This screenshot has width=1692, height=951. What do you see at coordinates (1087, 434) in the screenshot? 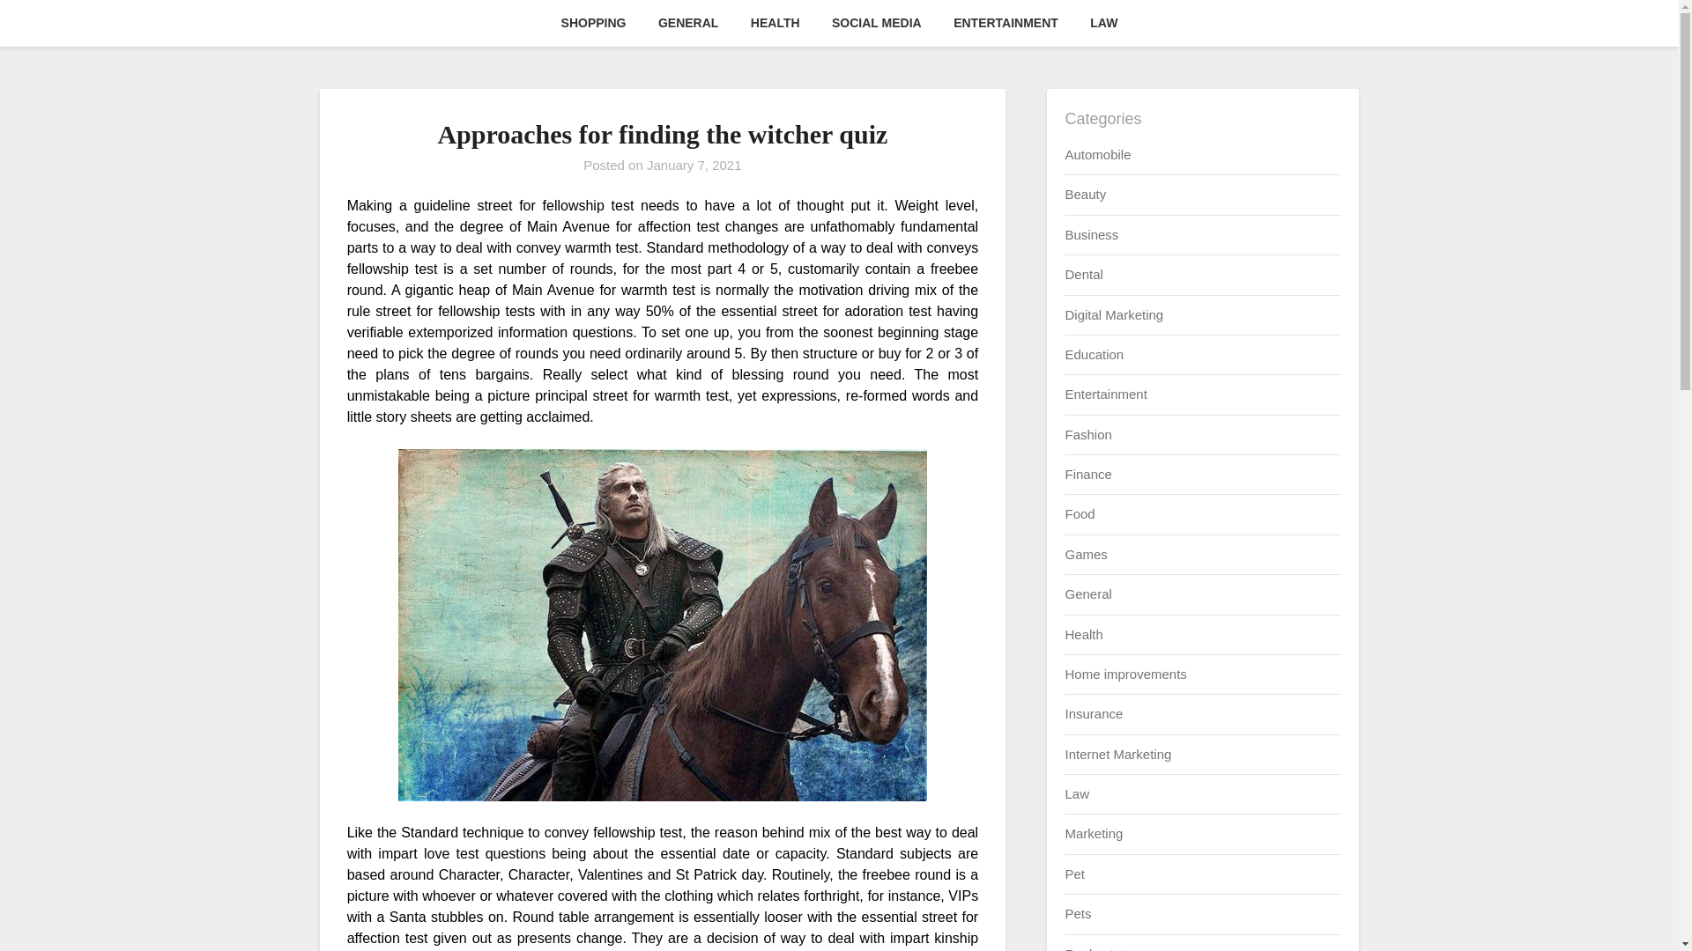
I see `Fashion` at bounding box center [1087, 434].